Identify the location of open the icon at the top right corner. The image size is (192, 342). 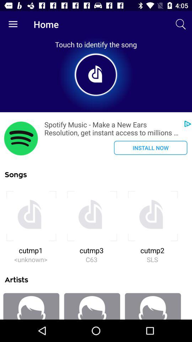
(181, 24).